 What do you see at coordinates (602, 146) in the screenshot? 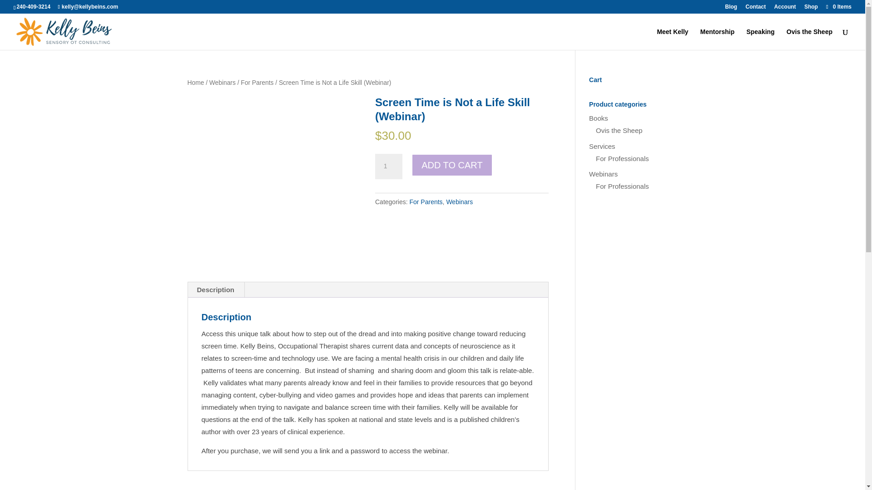
I see `Services` at bounding box center [602, 146].